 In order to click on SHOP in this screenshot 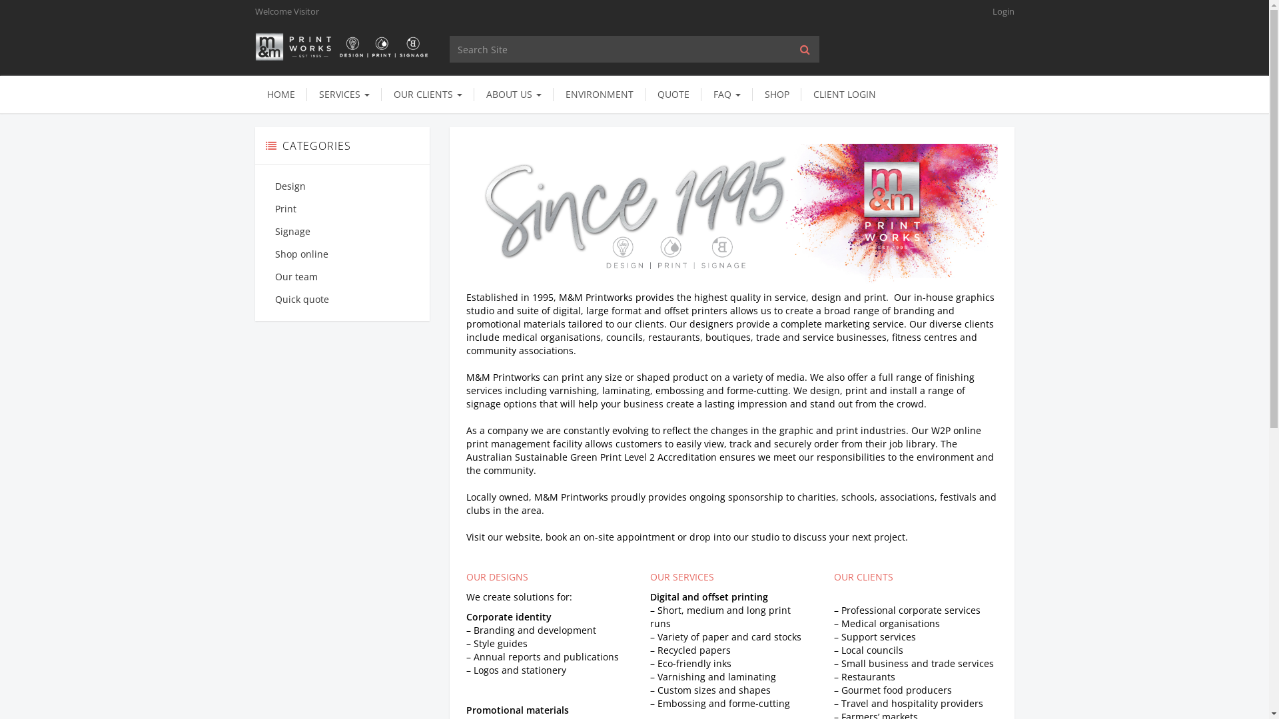, I will do `click(777, 95)`.